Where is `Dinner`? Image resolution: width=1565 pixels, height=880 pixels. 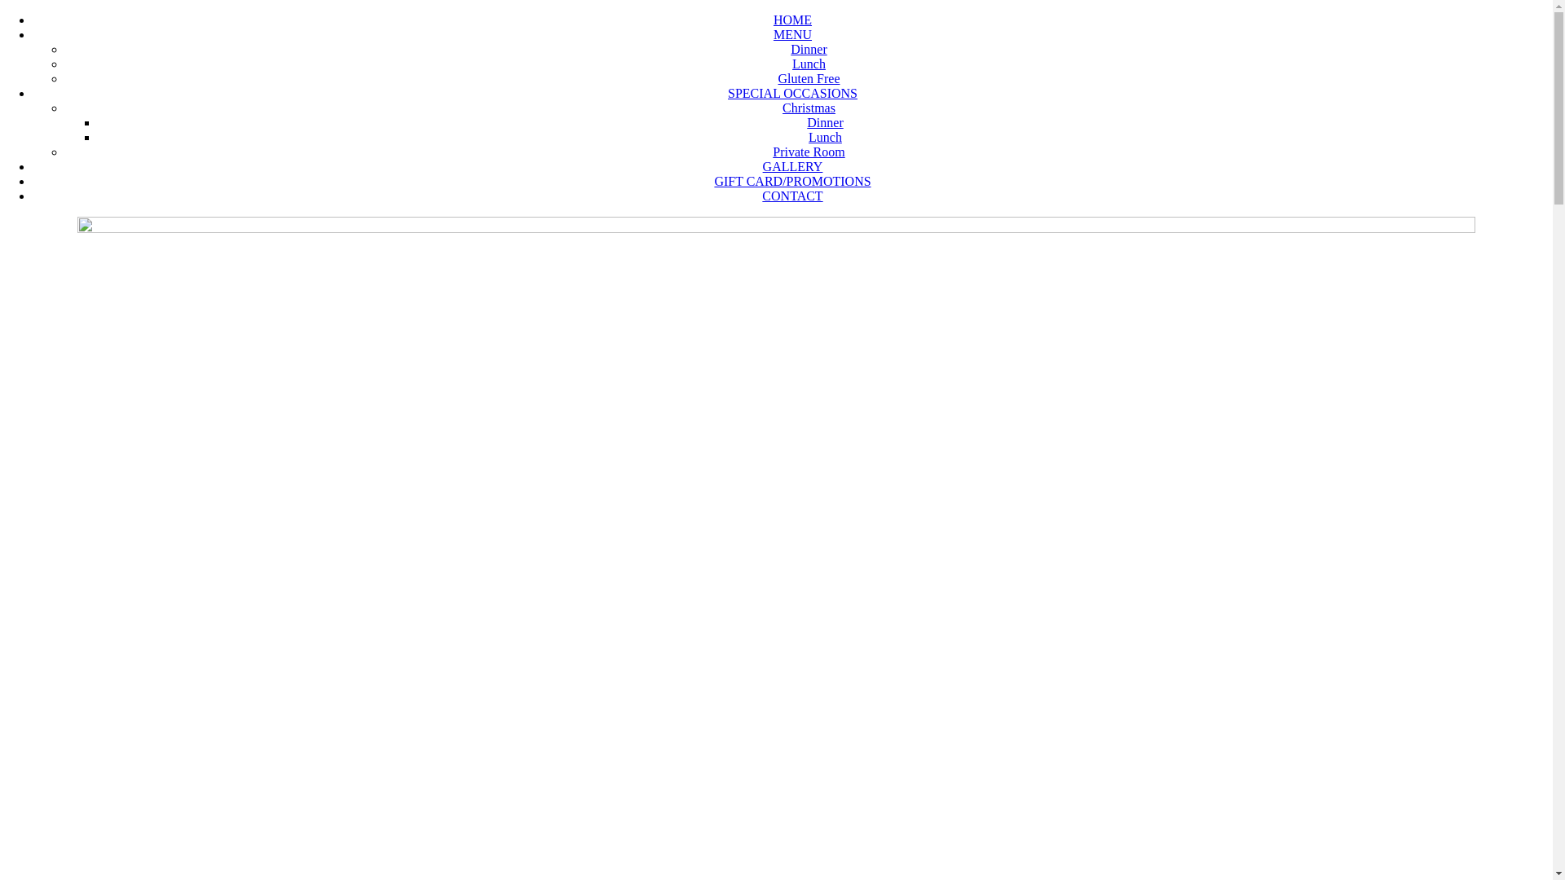
Dinner is located at coordinates (809, 49).